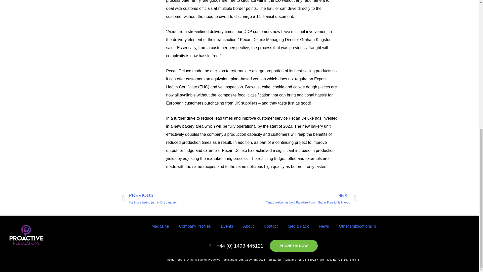  What do you see at coordinates (195, 226) in the screenshot?
I see `Company Profiles` at bounding box center [195, 226].